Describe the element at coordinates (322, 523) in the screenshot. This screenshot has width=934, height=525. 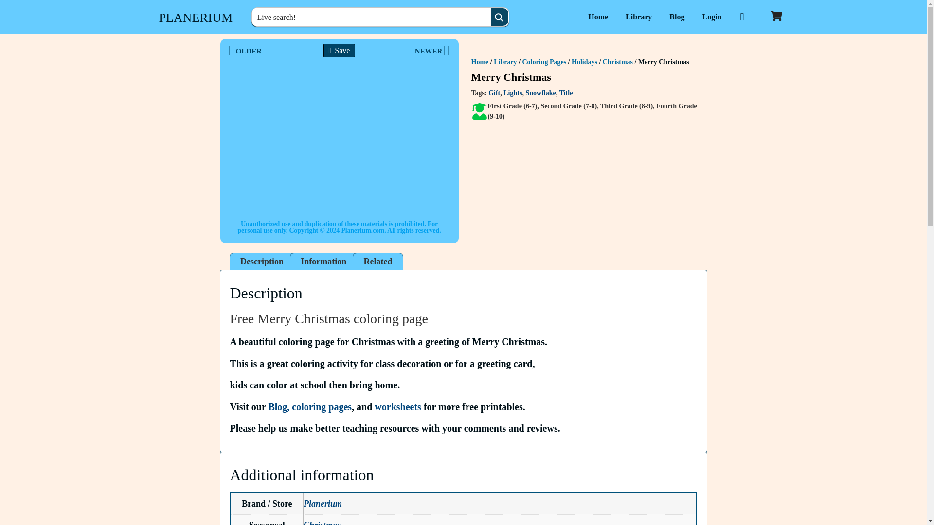
I see `Christmas` at that location.